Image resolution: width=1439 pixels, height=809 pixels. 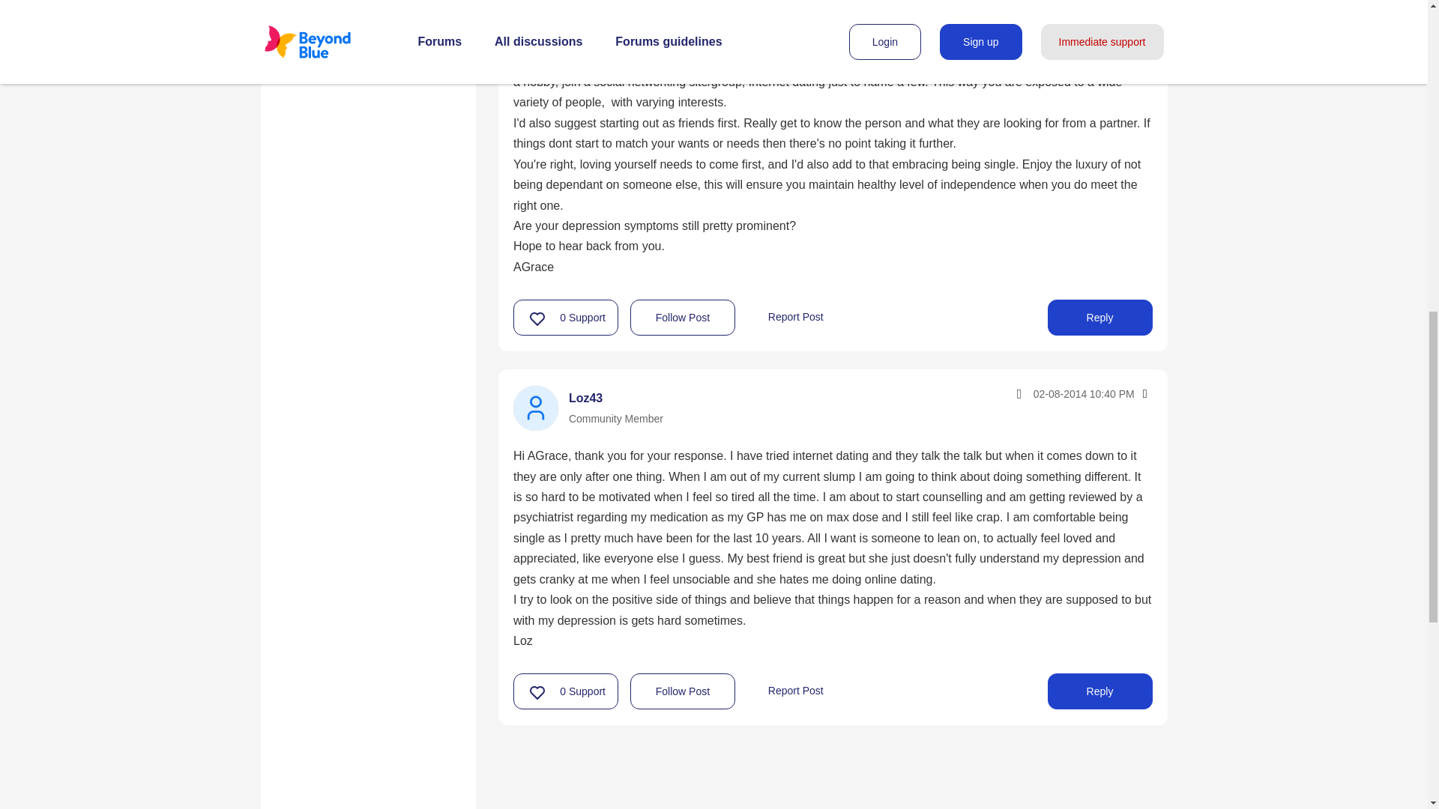 What do you see at coordinates (368, 39) in the screenshot?
I see `Caring for myself and others` at bounding box center [368, 39].